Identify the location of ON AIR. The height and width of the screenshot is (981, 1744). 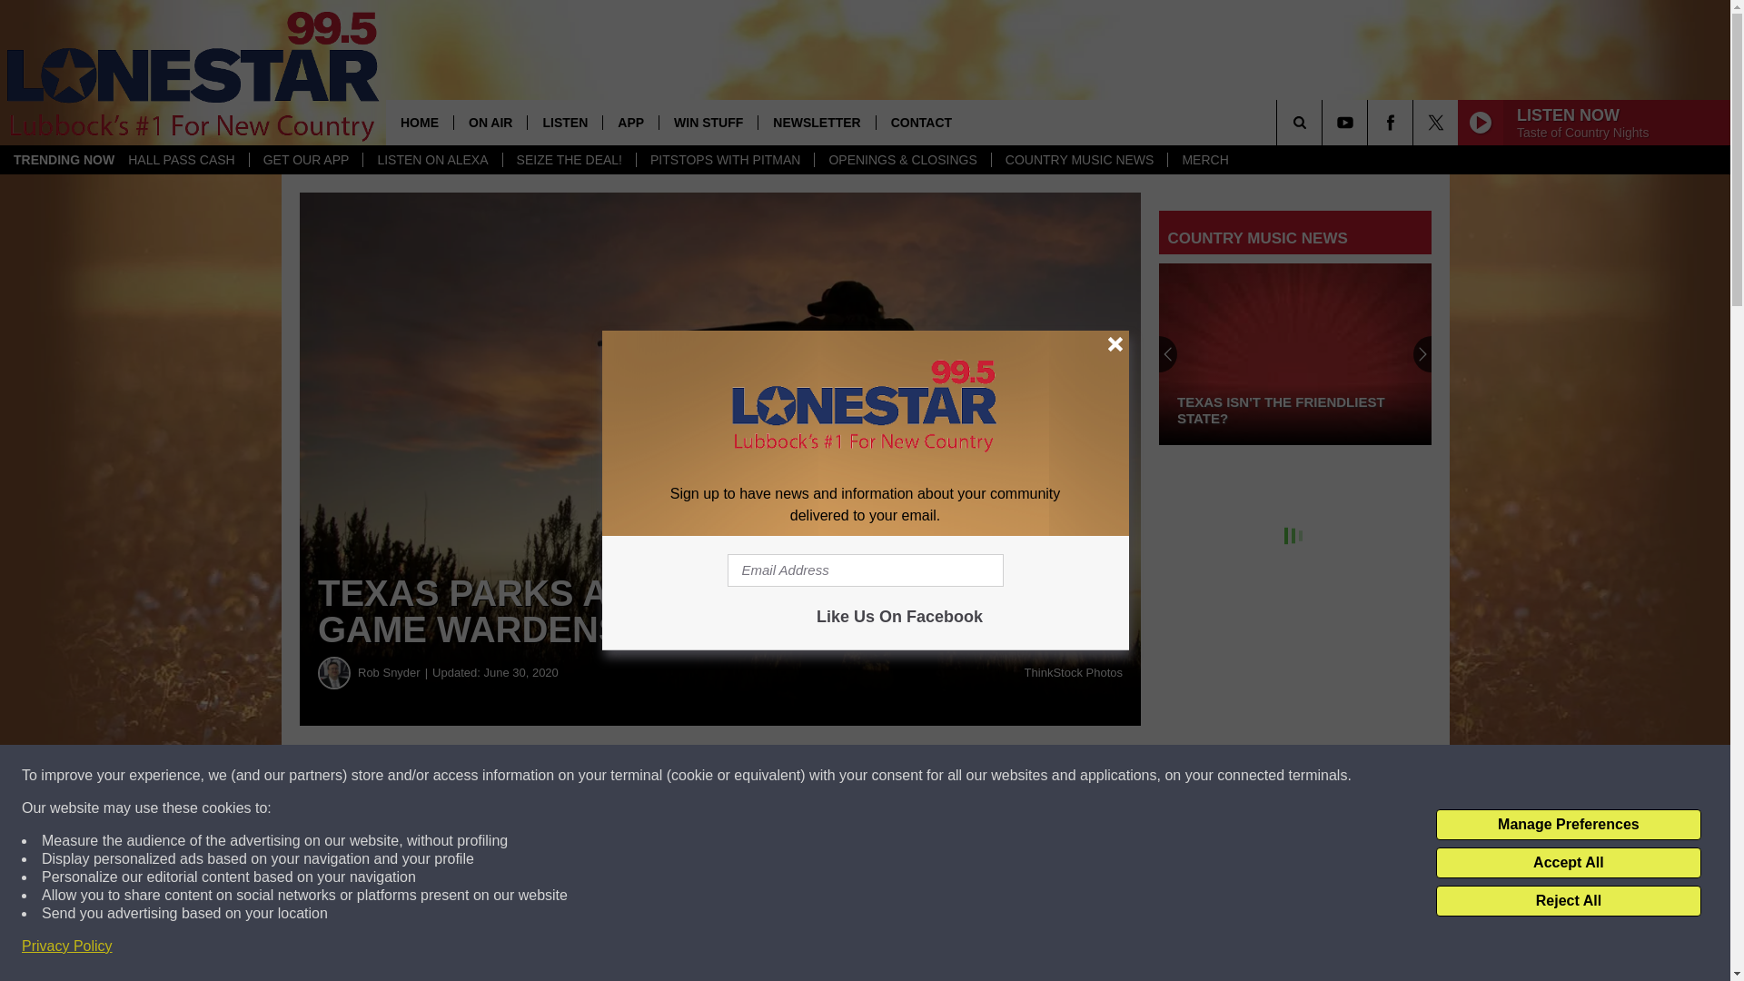
(490, 122).